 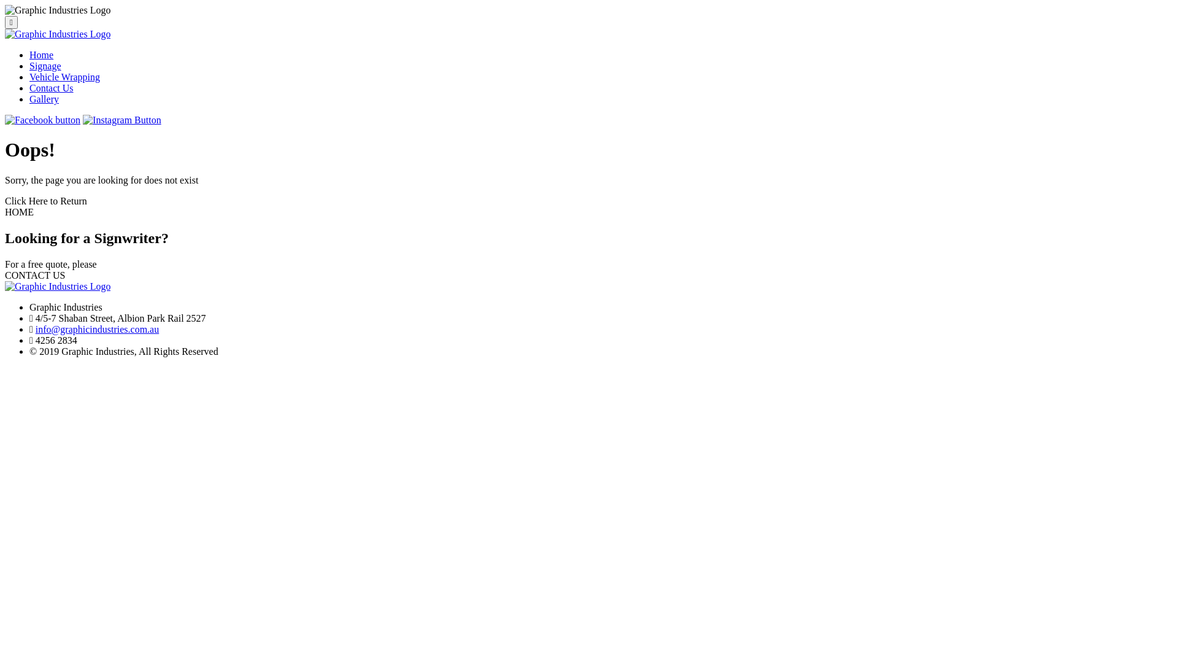 I want to click on Gallery, so click(x=44, y=99).